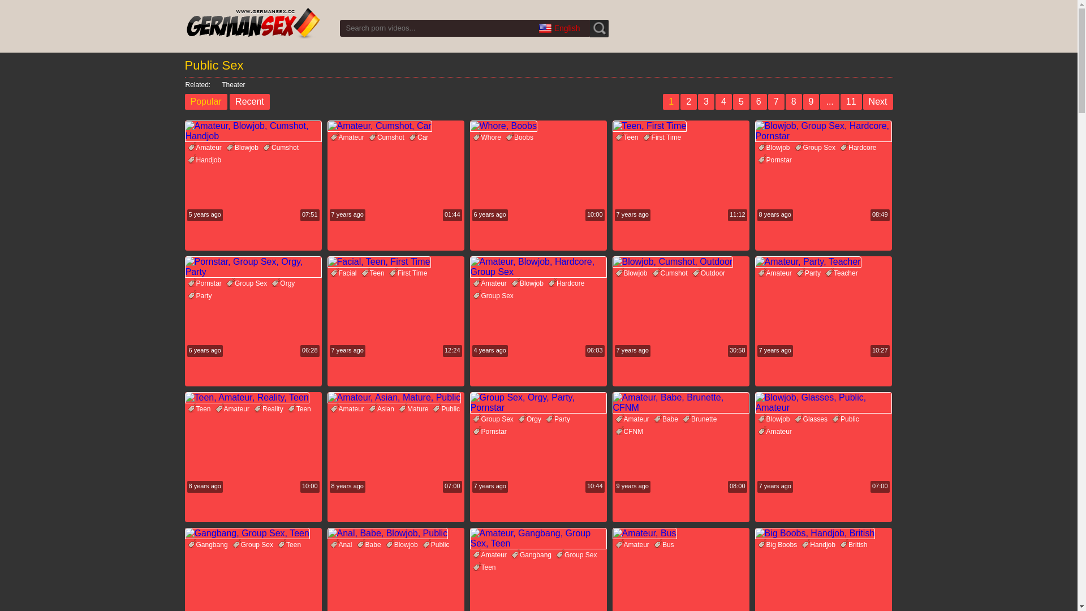 This screenshot has width=1086, height=611. What do you see at coordinates (817, 148) in the screenshot?
I see `Group Sex` at bounding box center [817, 148].